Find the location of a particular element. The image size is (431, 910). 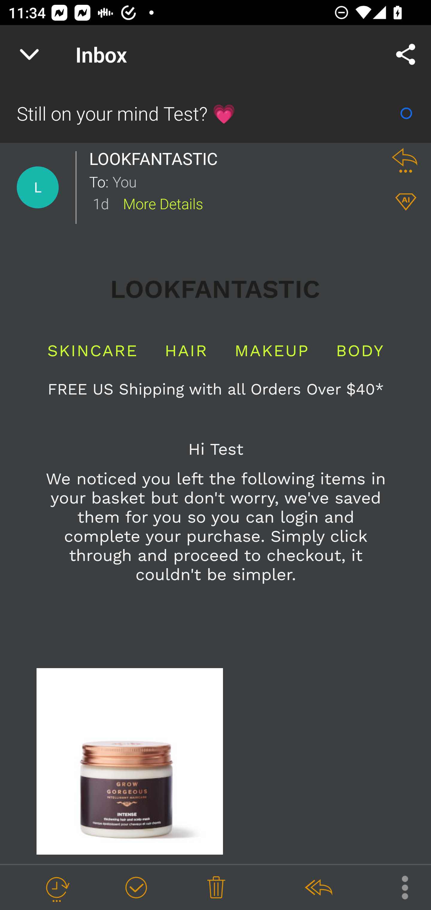

  BODY   is located at coordinates (360, 351).